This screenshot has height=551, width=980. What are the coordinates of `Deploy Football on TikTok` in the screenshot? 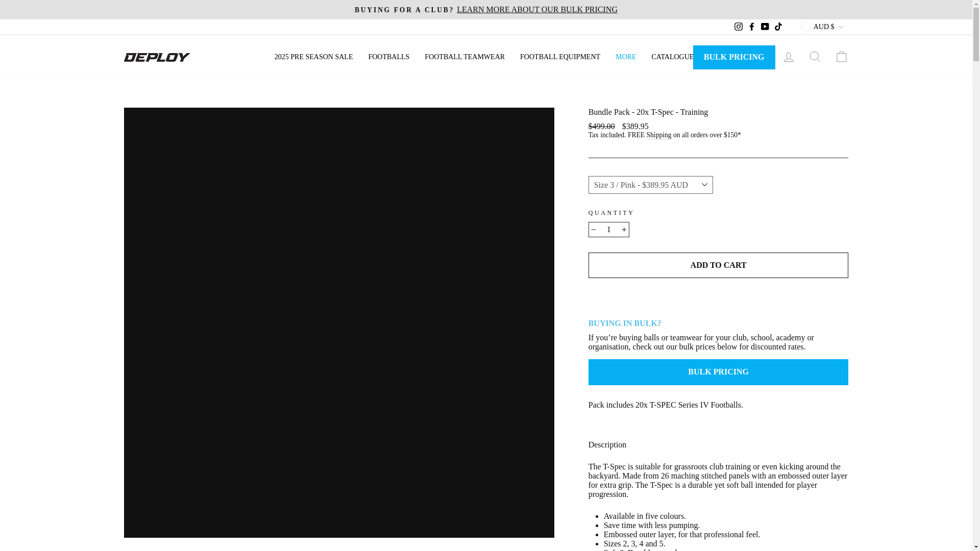 It's located at (778, 27).